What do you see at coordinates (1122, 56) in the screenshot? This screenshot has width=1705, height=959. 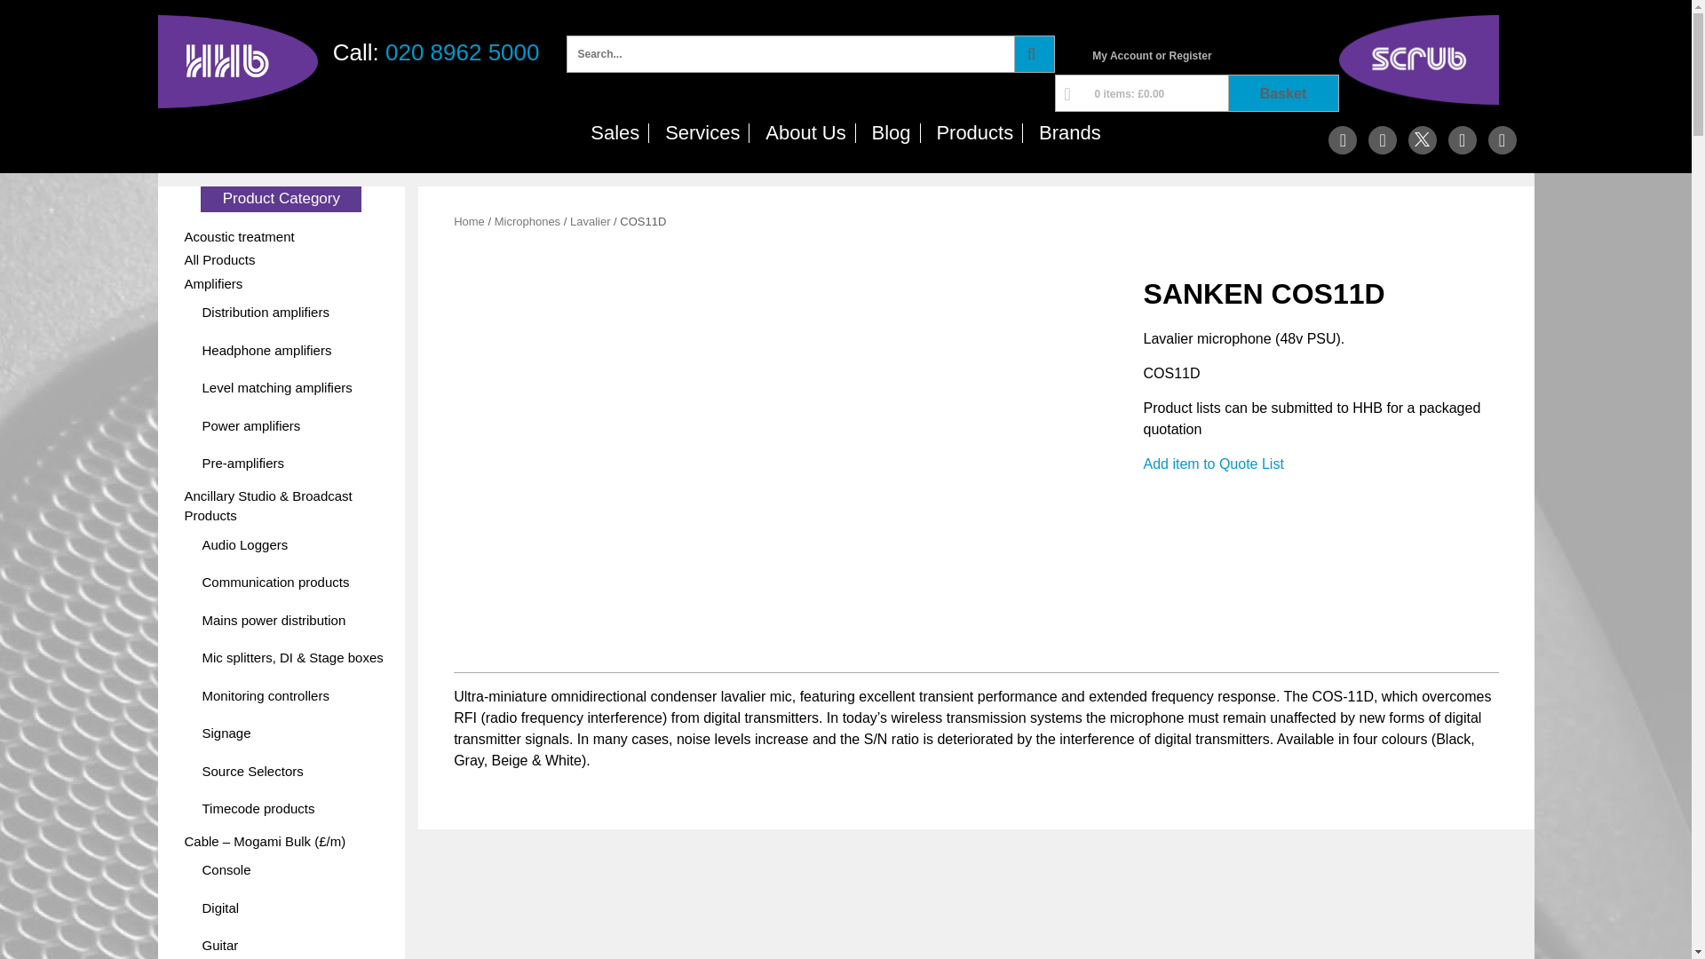 I see `My Account` at bounding box center [1122, 56].